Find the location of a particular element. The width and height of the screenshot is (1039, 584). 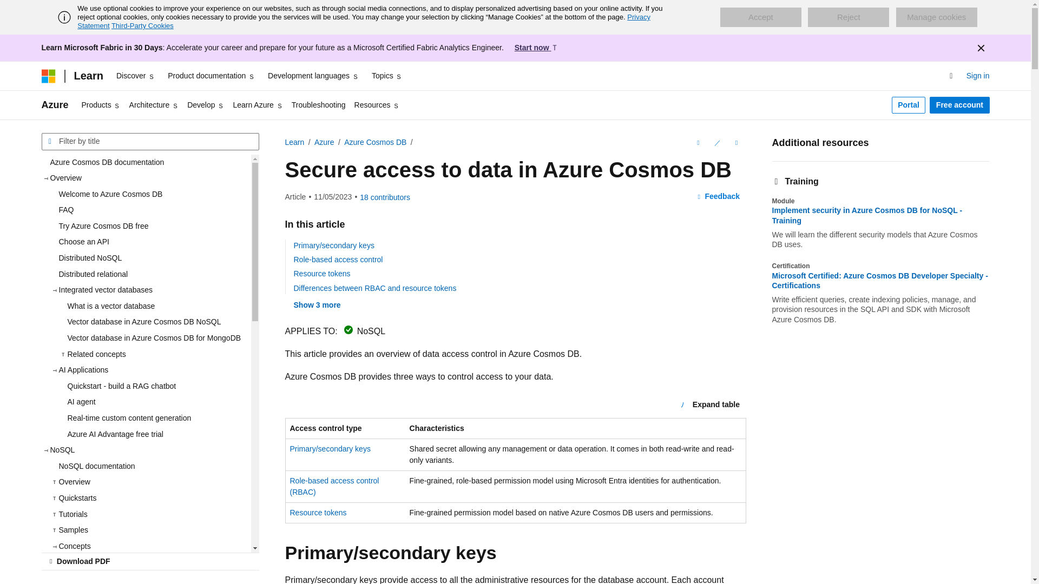

Dismiss alert is located at coordinates (980, 48).